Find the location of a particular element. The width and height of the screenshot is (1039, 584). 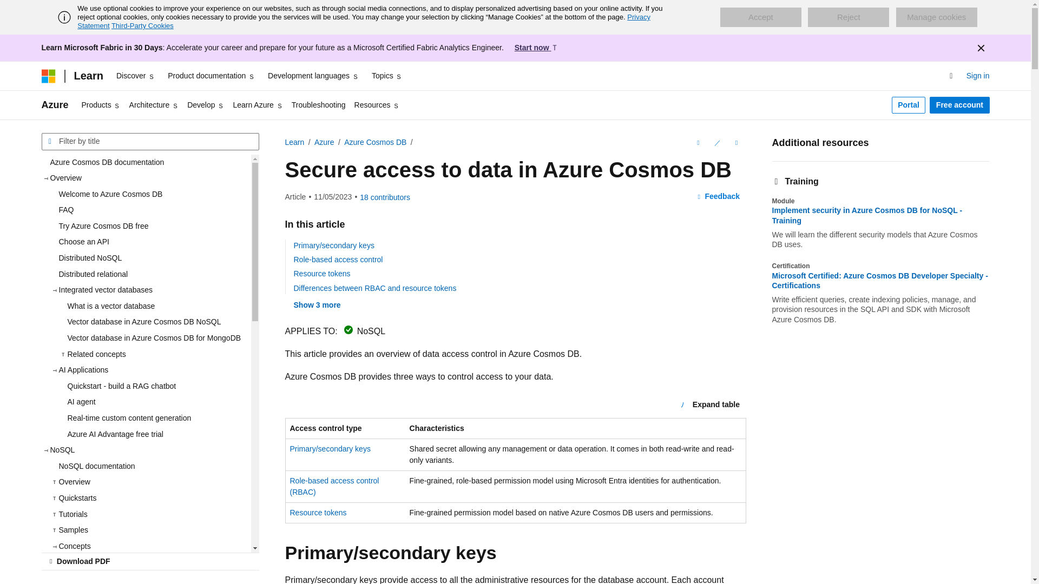

Dismiss alert is located at coordinates (980, 48).